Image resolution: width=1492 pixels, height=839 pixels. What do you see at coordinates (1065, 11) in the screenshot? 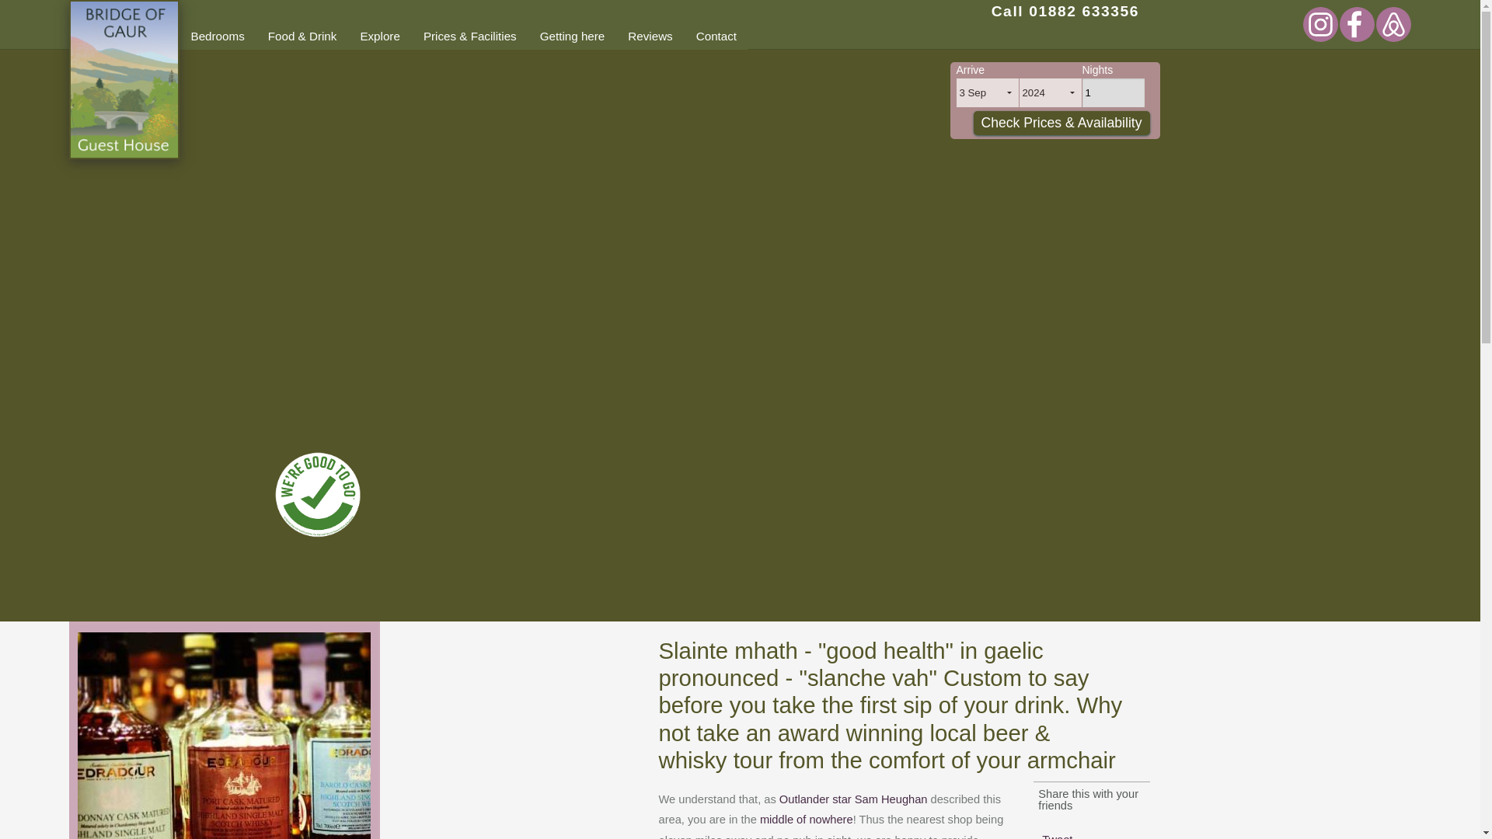
I see `Call Bridge Of Gaur Guesthouse Loch Rannoch Scotland` at bounding box center [1065, 11].